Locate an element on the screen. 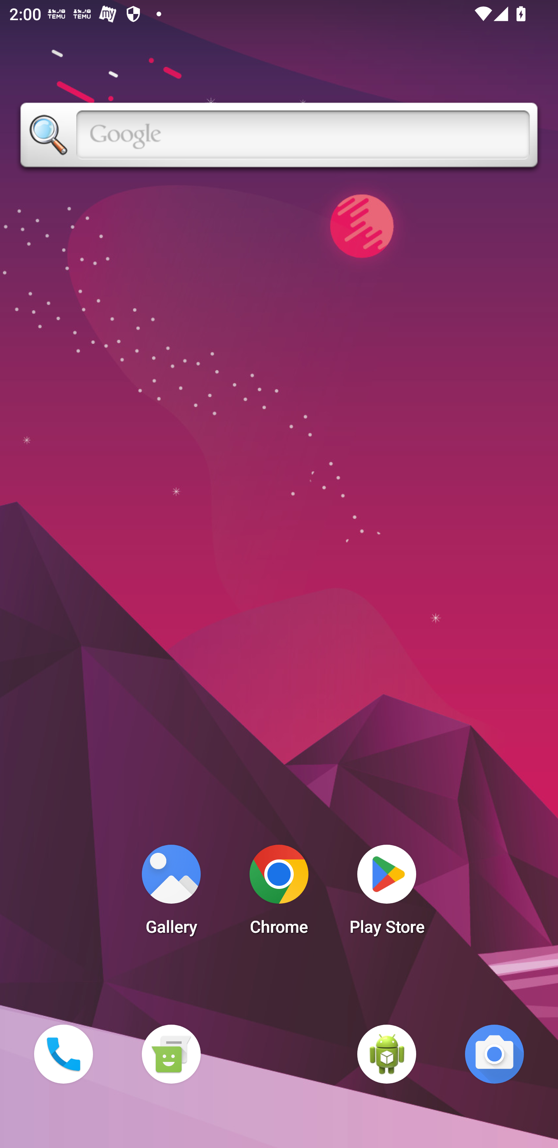 This screenshot has width=558, height=1148. Chrome is located at coordinates (279, 894).